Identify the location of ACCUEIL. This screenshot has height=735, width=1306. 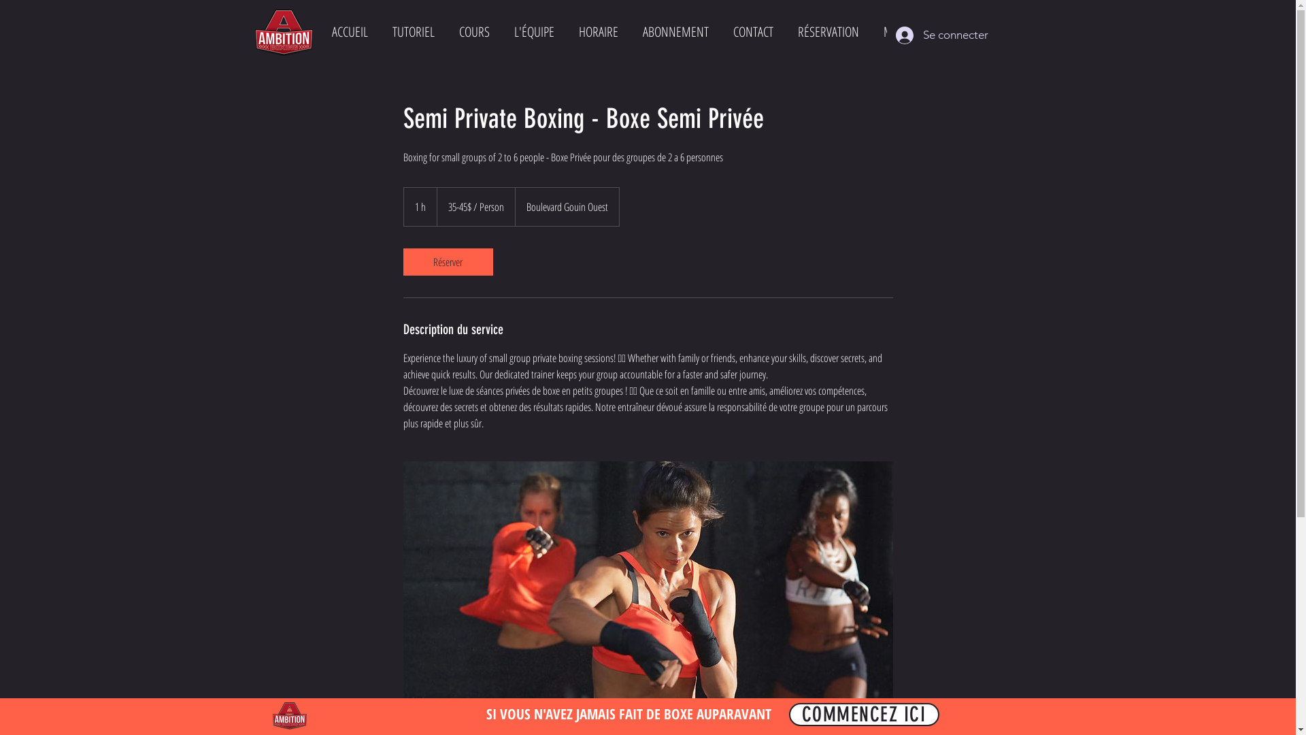
(350, 33).